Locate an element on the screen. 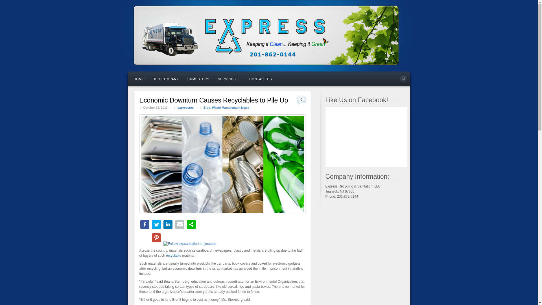 The width and height of the screenshot is (542, 305). expressrec is located at coordinates (185, 107).